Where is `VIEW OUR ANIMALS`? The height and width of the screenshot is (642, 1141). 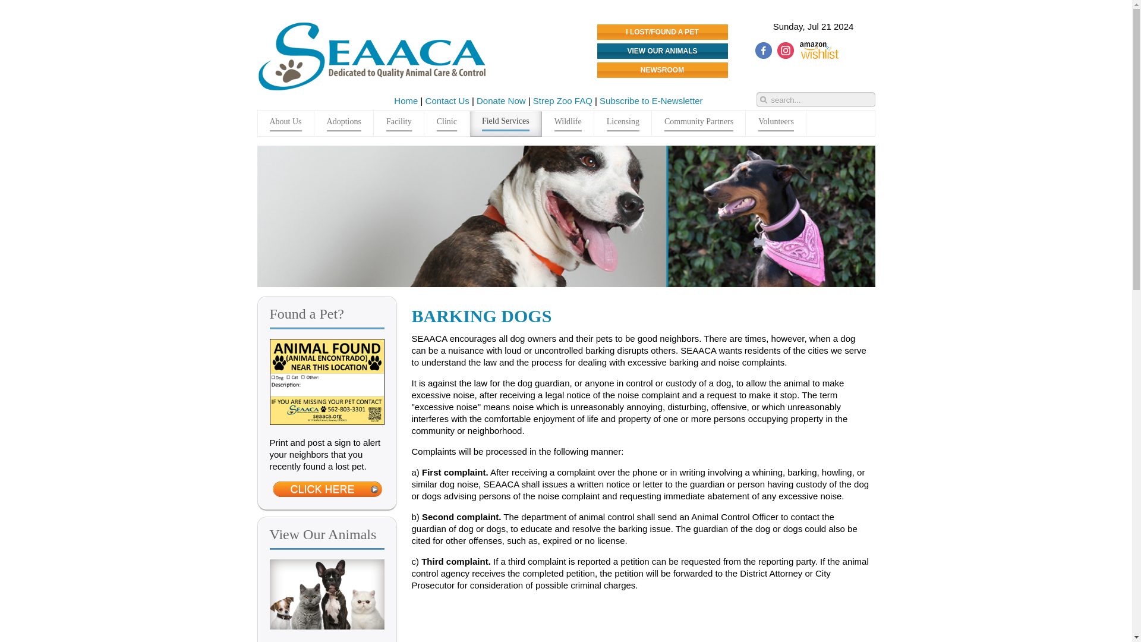 VIEW OUR ANIMALS is located at coordinates (663, 51).